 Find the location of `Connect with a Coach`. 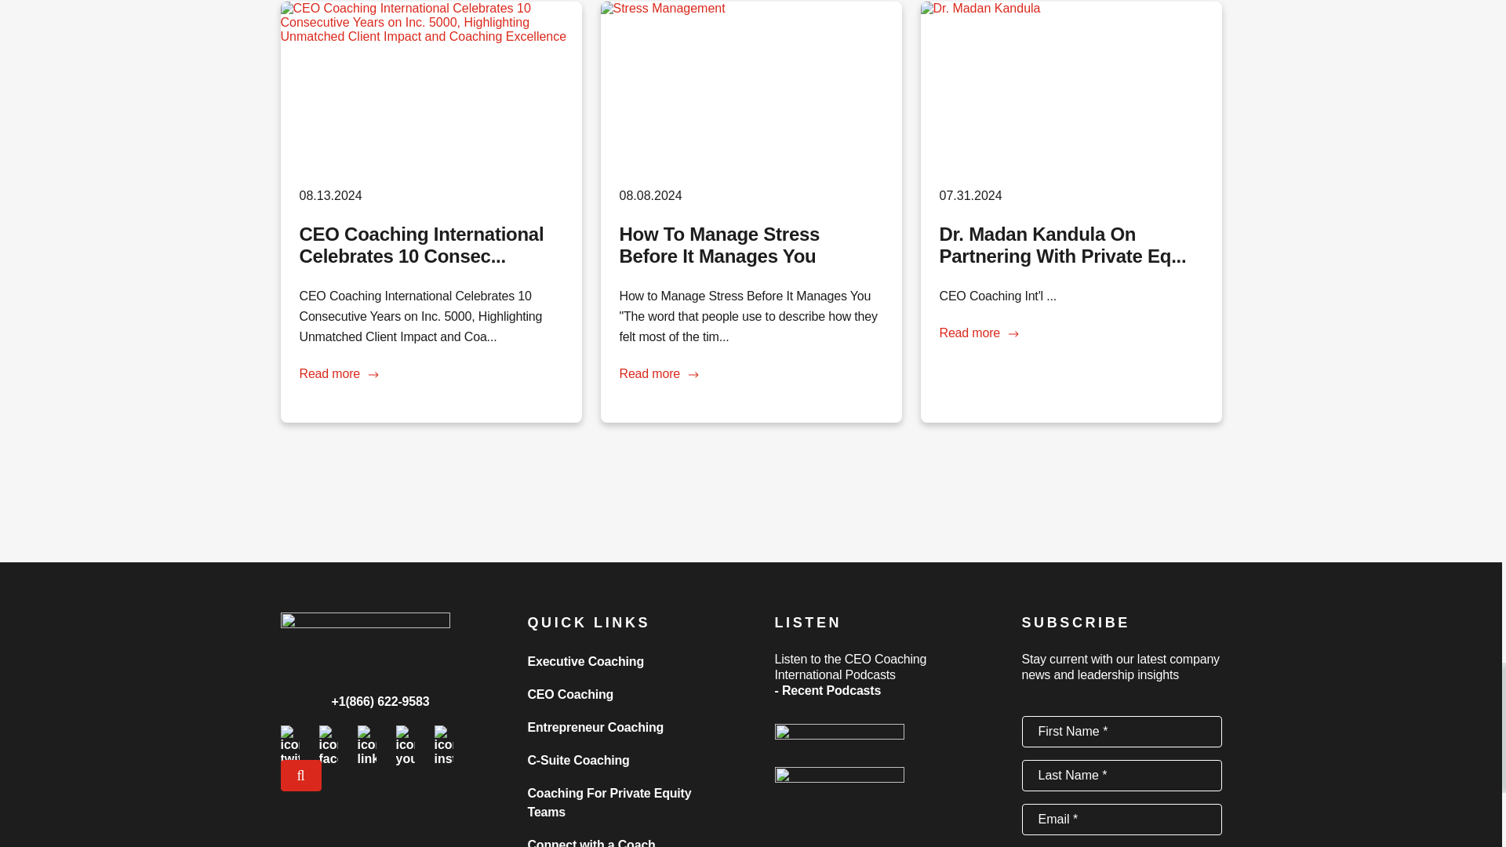

Connect with a Coach is located at coordinates (591, 842).